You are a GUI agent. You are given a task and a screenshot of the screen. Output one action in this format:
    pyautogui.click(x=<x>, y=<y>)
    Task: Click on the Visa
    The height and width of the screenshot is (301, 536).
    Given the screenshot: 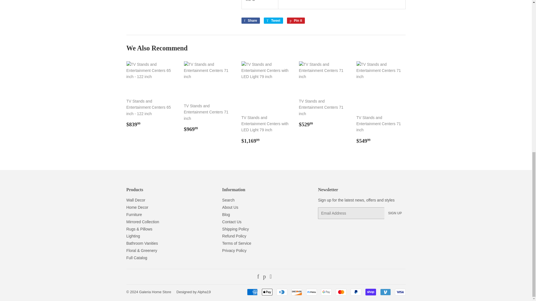 What is the action you would take?
    pyautogui.click(x=400, y=292)
    